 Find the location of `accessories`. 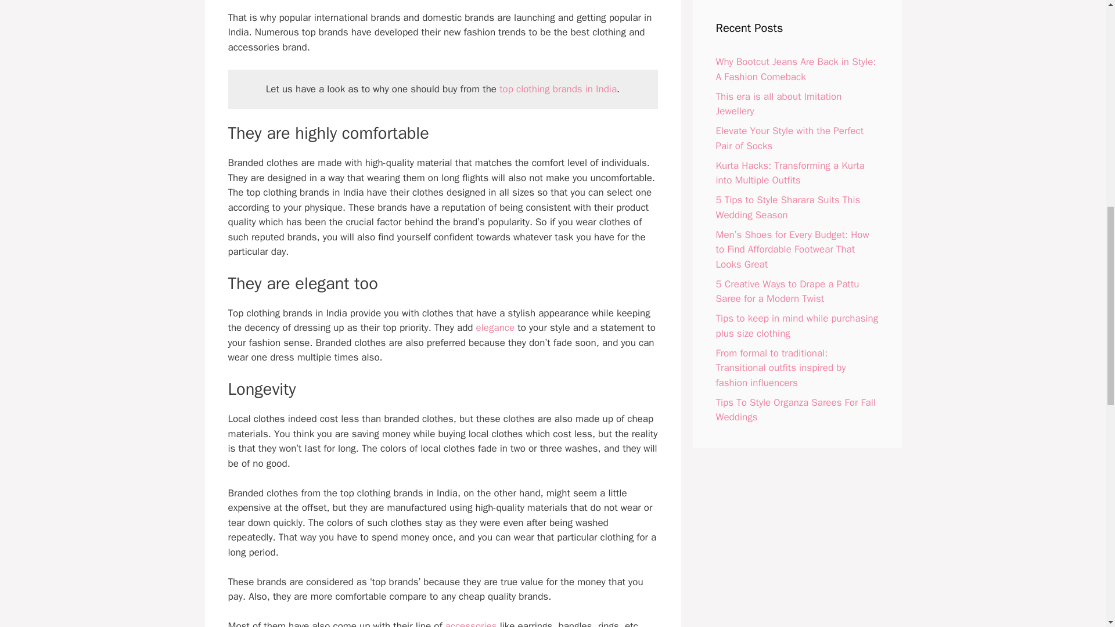

accessories is located at coordinates (471, 624).